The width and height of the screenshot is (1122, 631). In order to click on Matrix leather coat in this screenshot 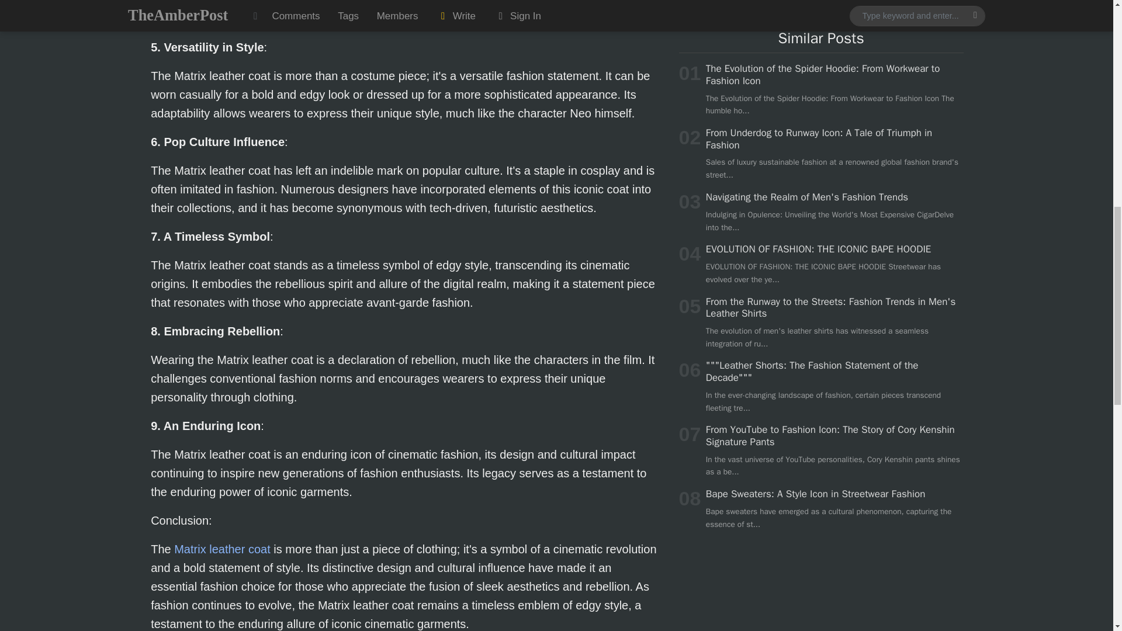, I will do `click(222, 549)`.